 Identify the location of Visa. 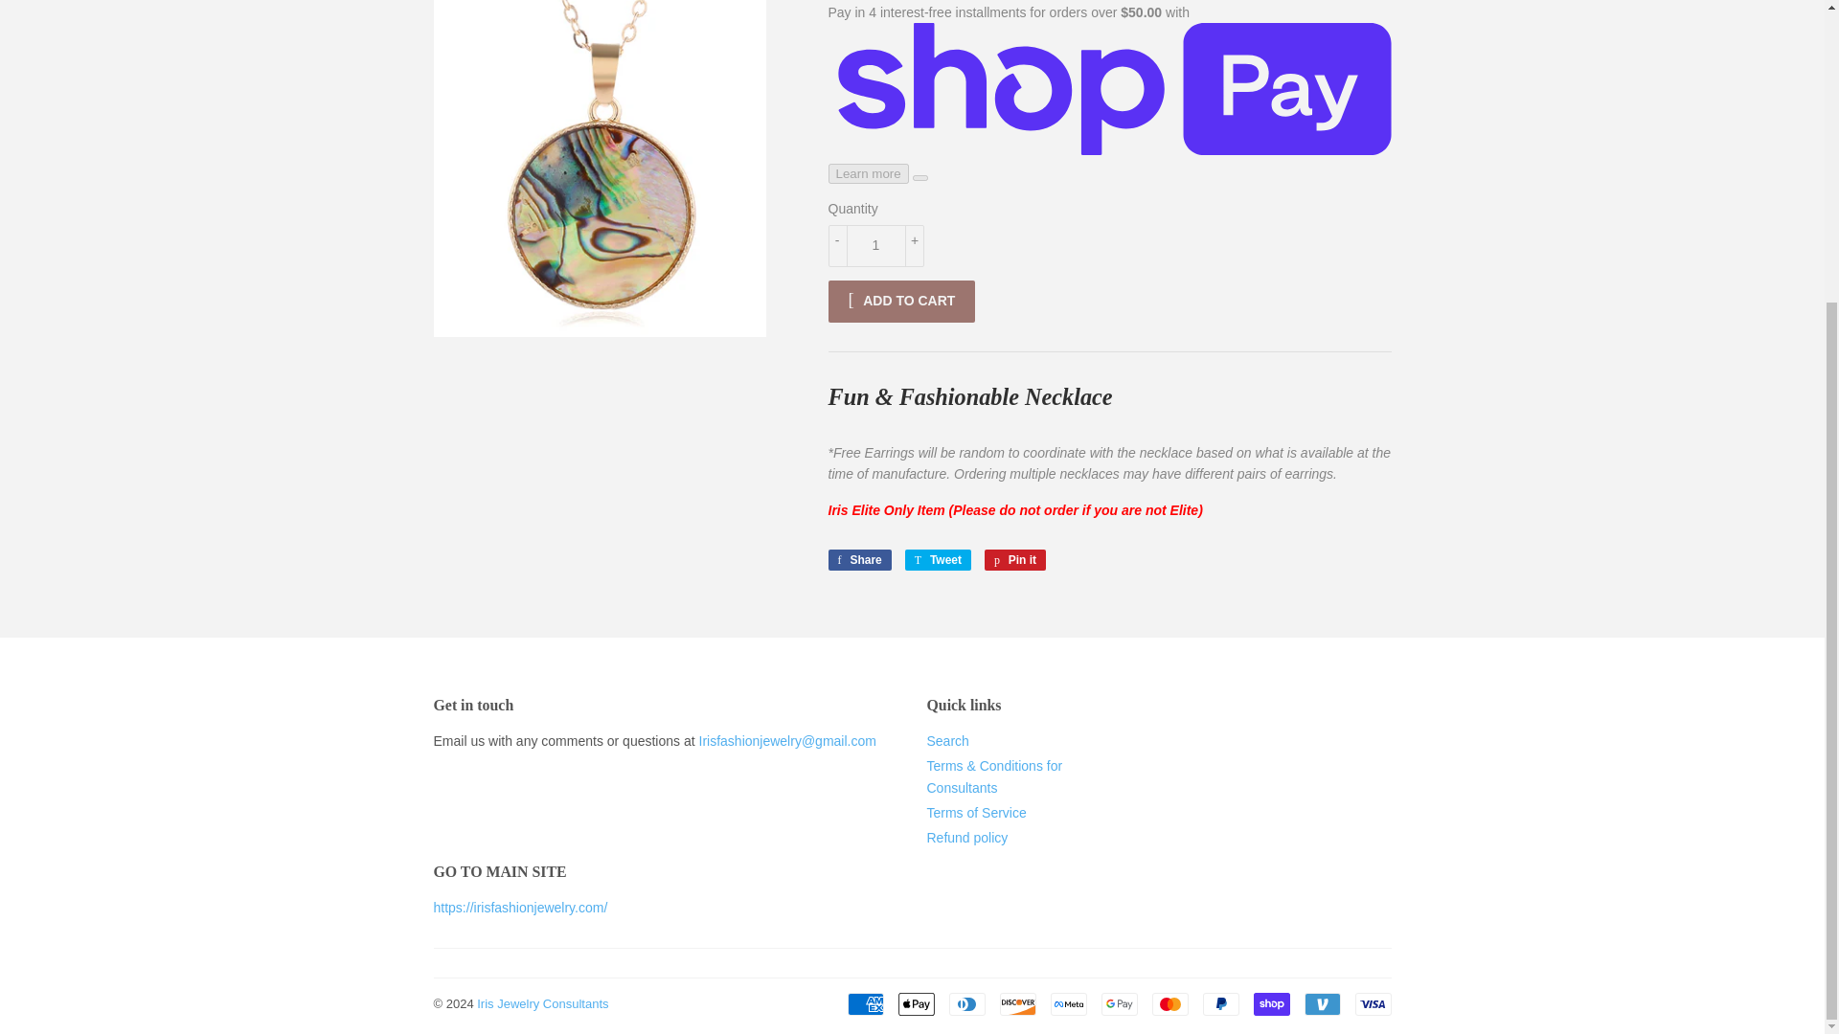
(1372, 1003).